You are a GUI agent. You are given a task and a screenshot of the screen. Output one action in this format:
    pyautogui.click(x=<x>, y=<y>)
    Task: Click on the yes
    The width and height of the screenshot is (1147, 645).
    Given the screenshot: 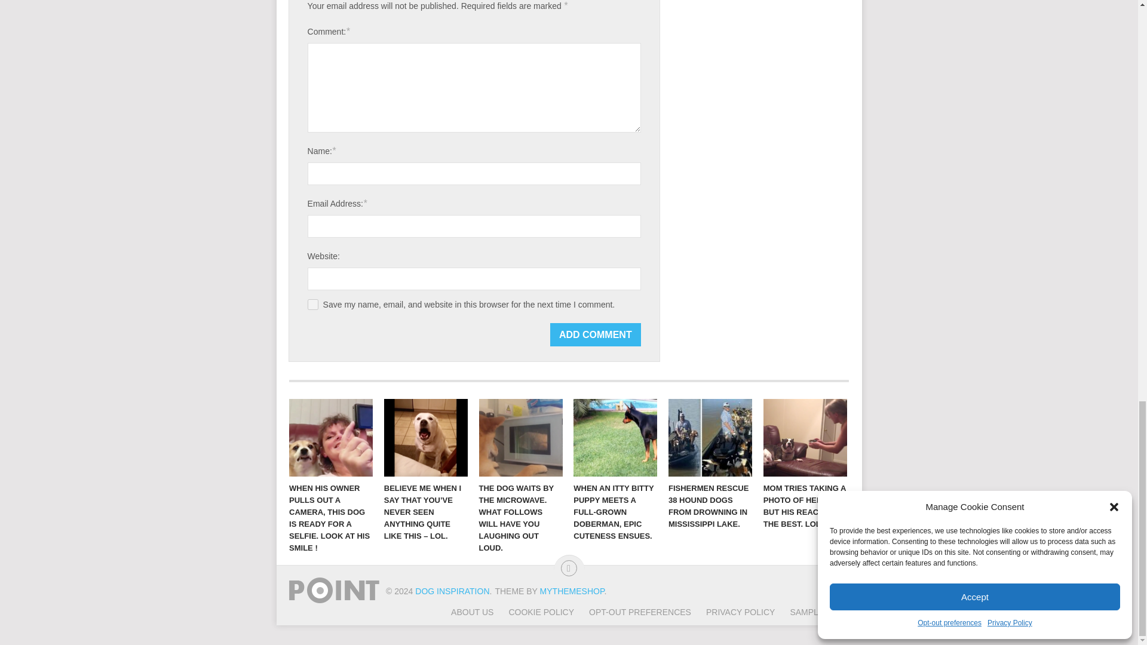 What is the action you would take?
    pyautogui.click(x=313, y=305)
    